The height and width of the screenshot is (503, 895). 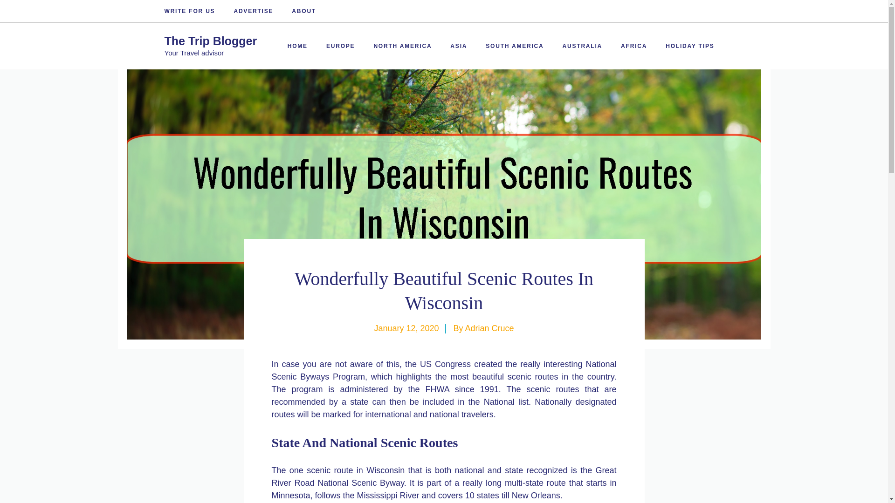 What do you see at coordinates (403, 46) in the screenshot?
I see `NORTH AMERICA` at bounding box center [403, 46].